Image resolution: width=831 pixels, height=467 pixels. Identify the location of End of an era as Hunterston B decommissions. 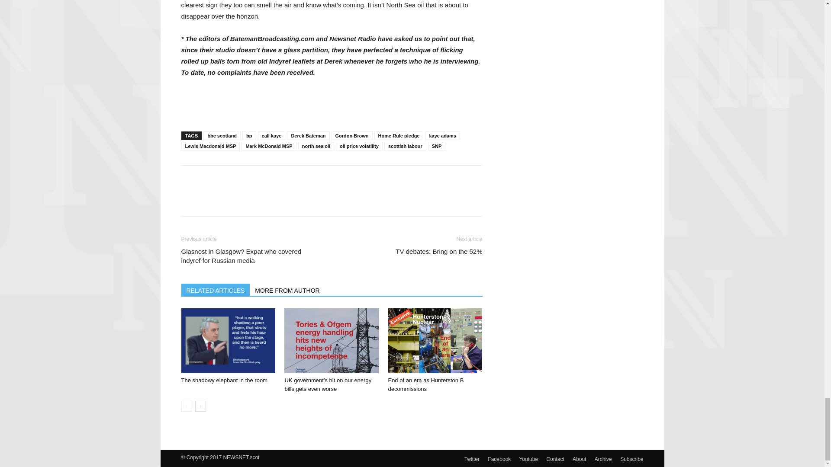
(435, 340).